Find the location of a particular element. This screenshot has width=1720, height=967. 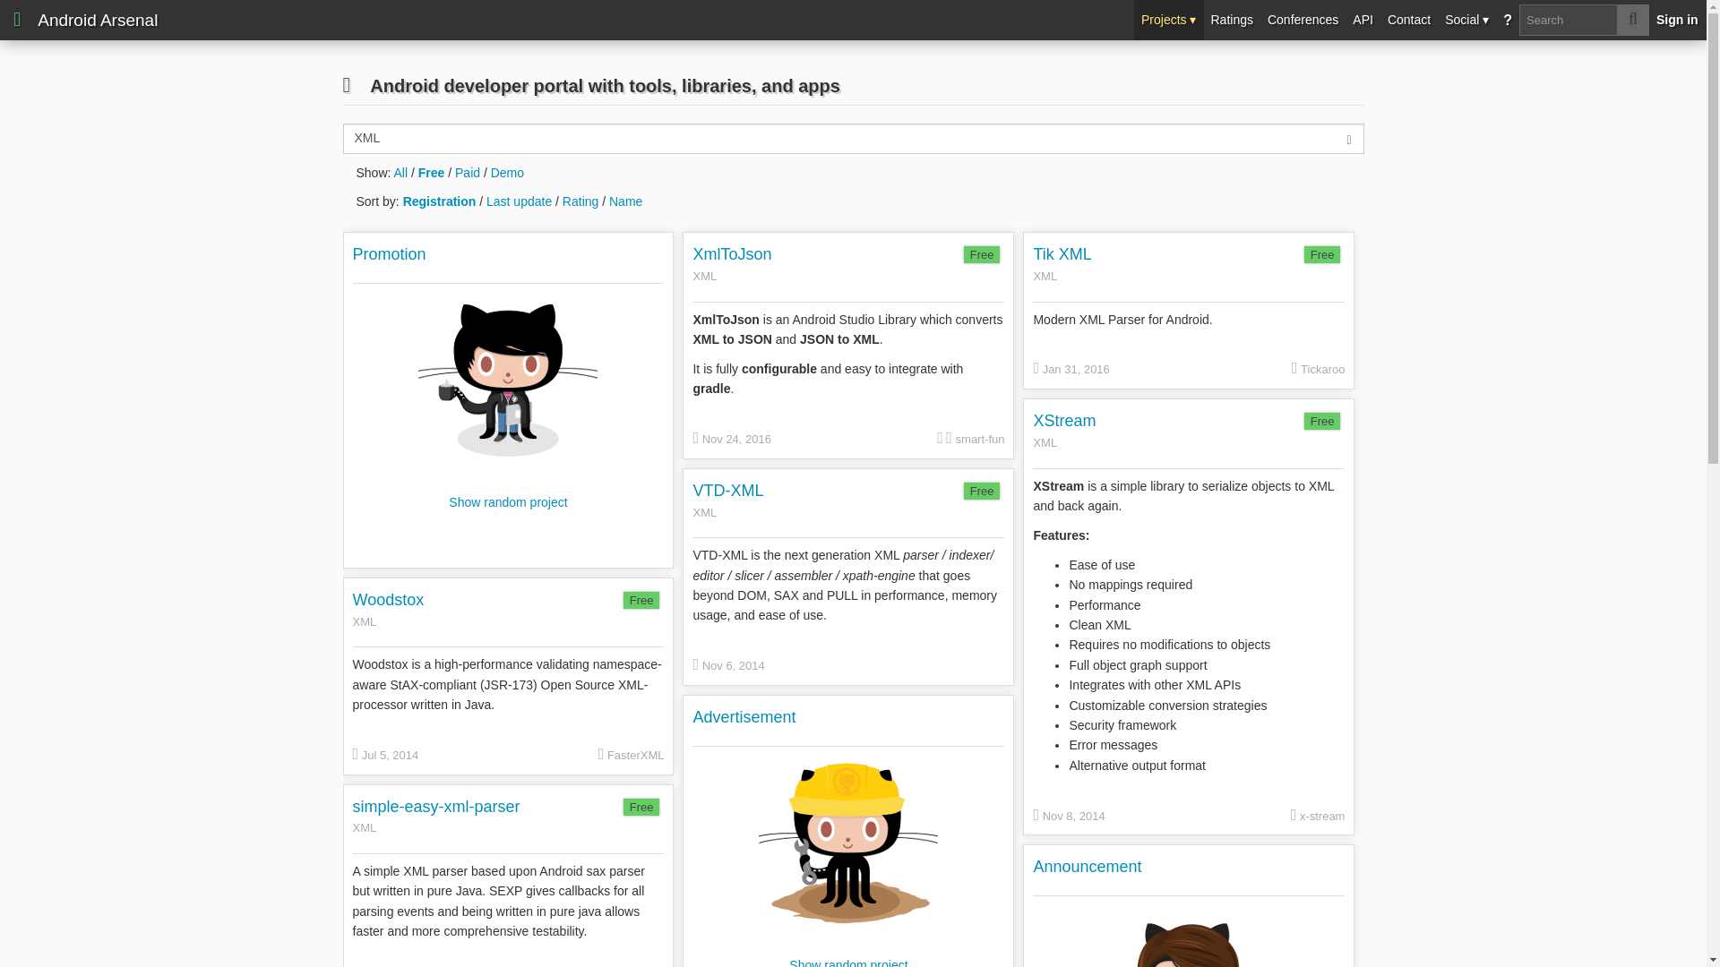

XML is located at coordinates (1062, 277).